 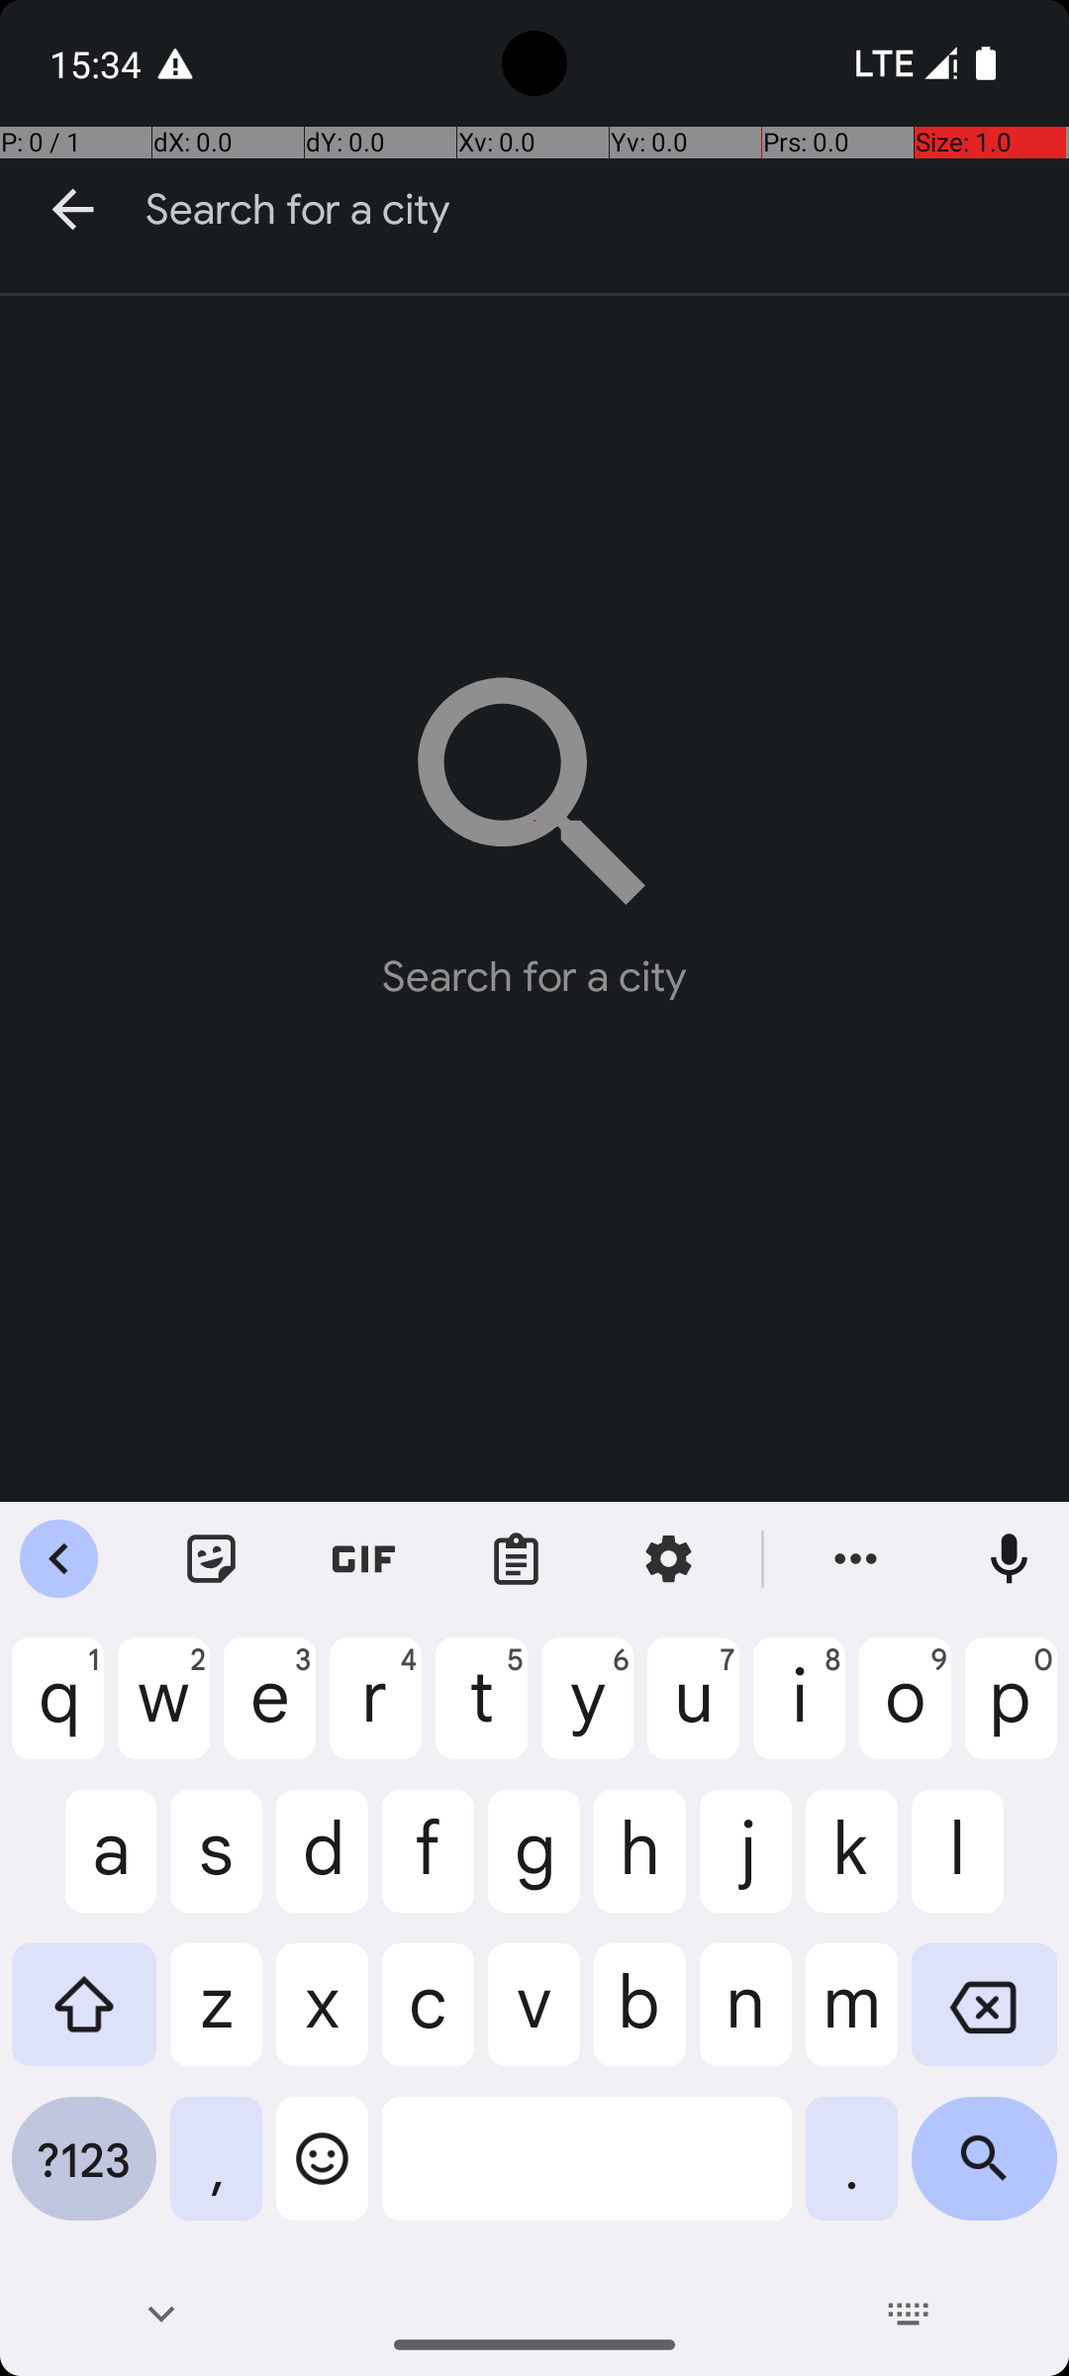 I want to click on i, so click(x=800, y=1714).